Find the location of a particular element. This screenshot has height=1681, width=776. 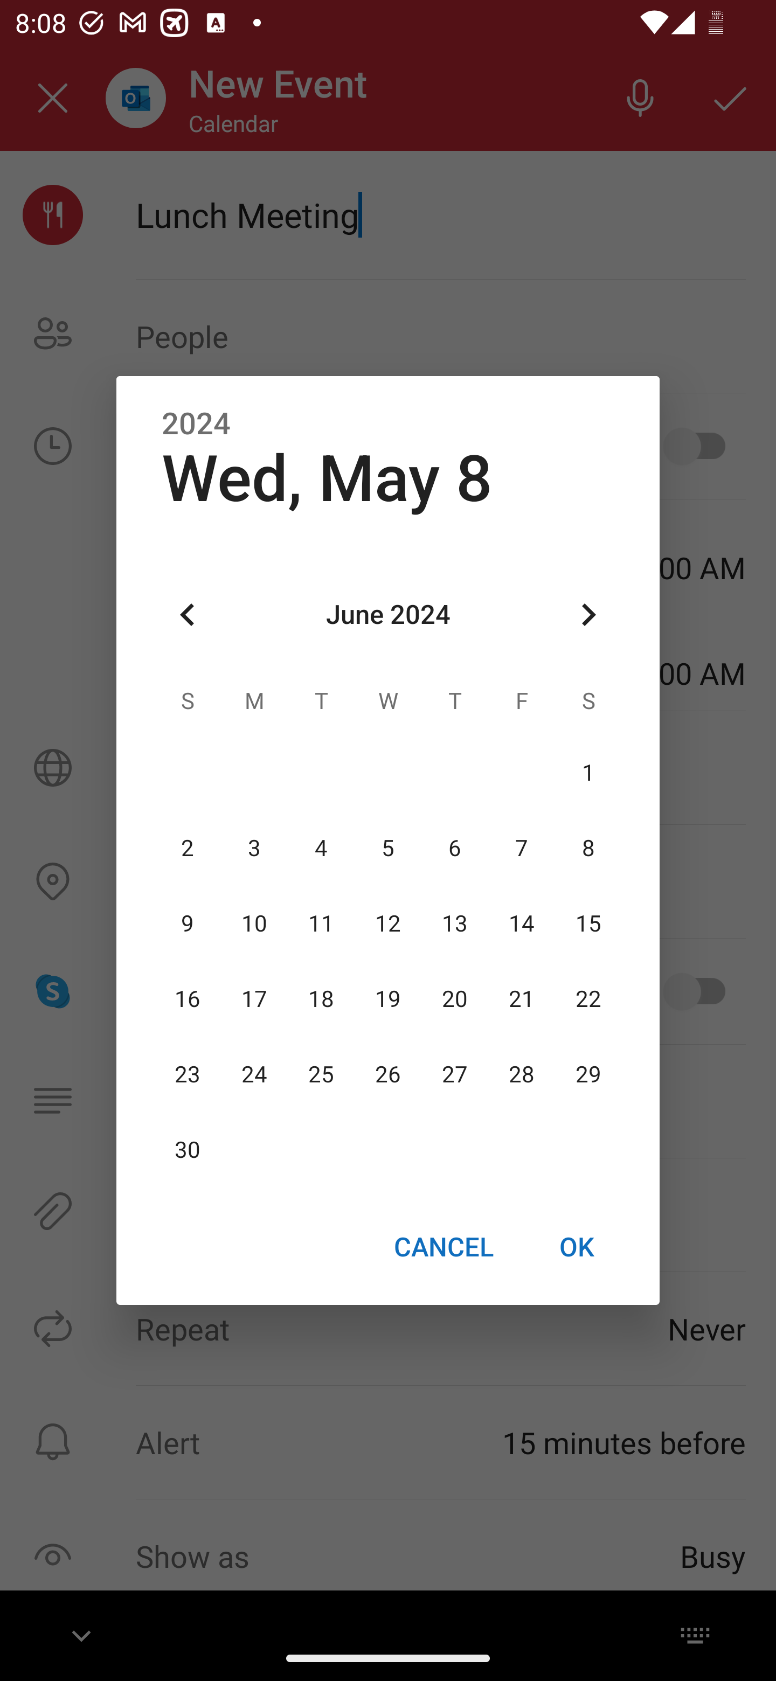

2 02 June 2024 is located at coordinates (188, 848).